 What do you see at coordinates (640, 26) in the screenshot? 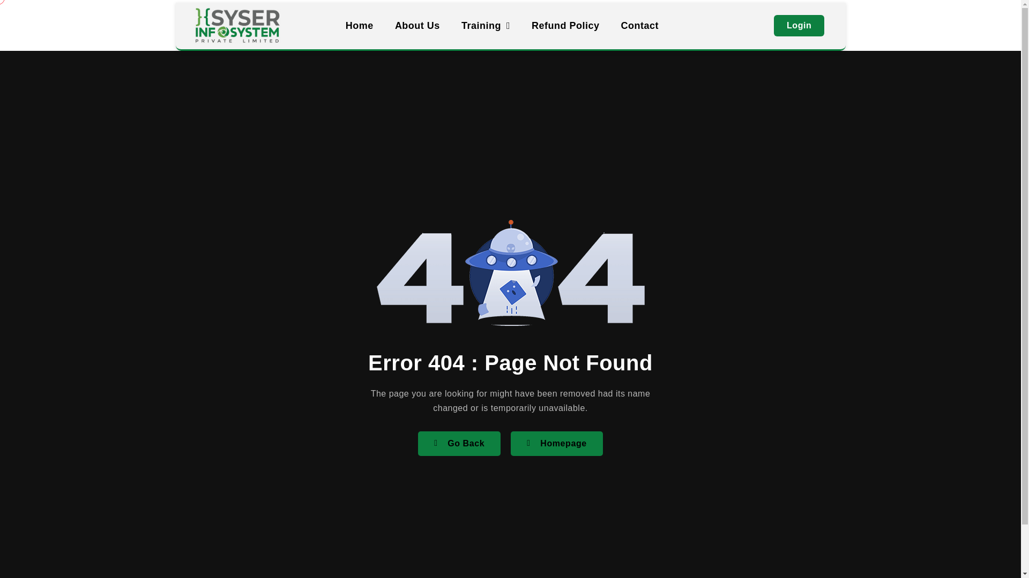
I see `Contact` at bounding box center [640, 26].